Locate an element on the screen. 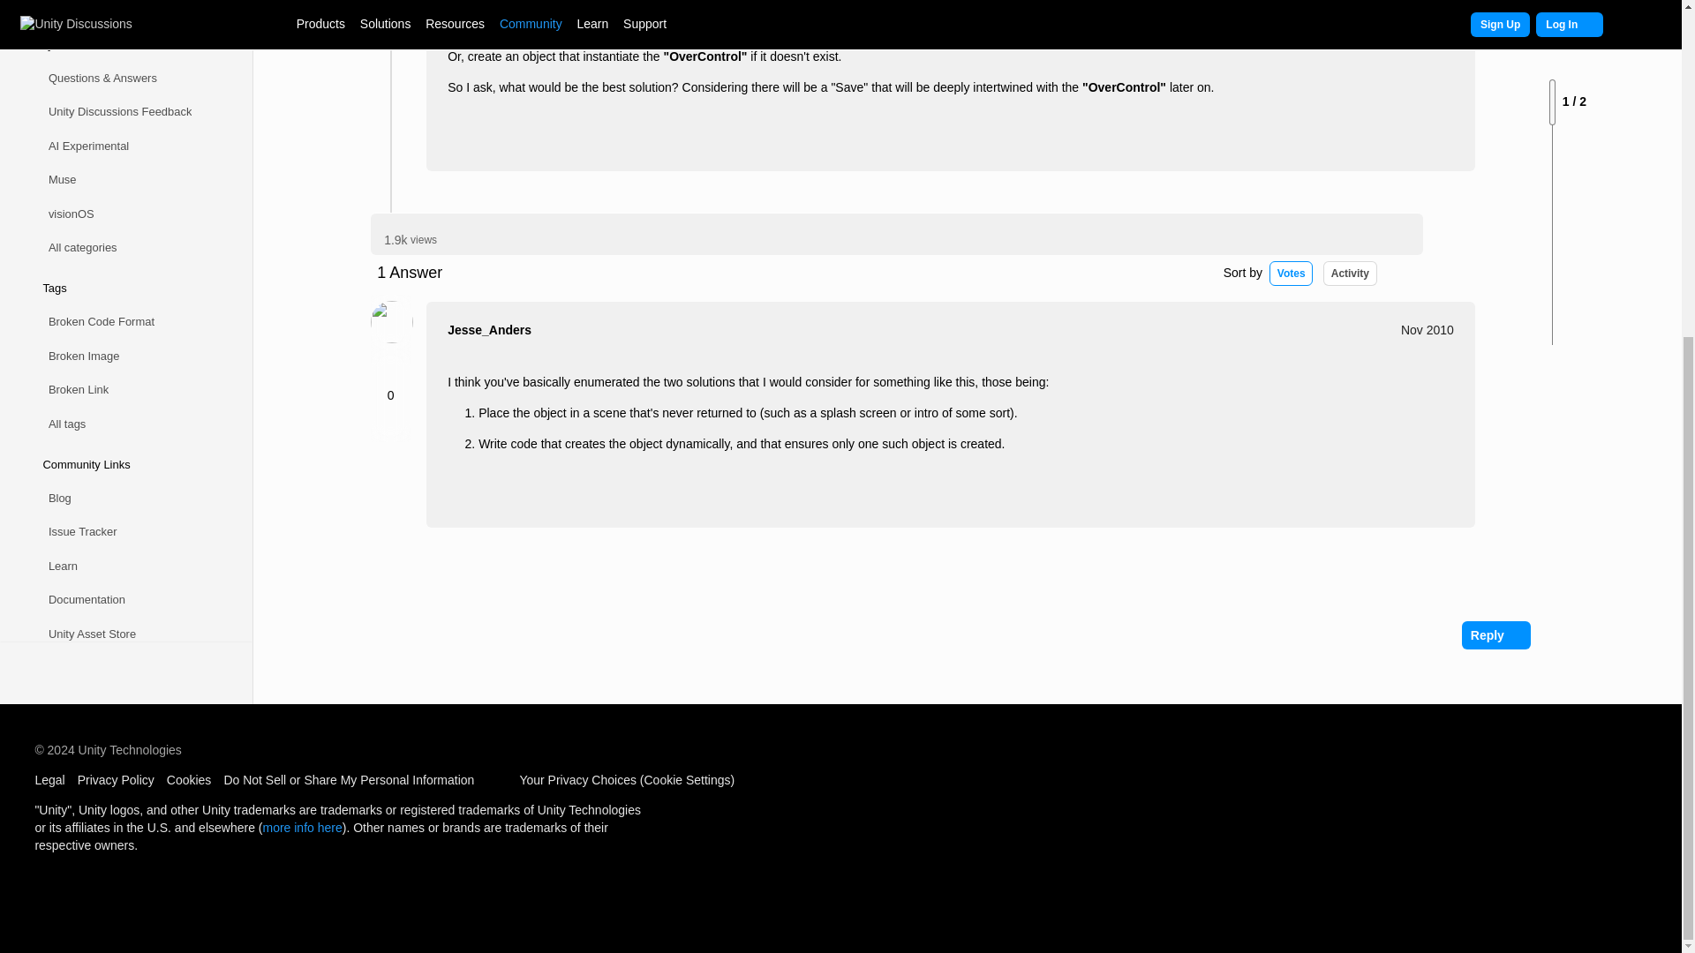 Image resolution: width=1695 pixels, height=953 pixels. Keyboard Shortcuts is located at coordinates (231, 424).